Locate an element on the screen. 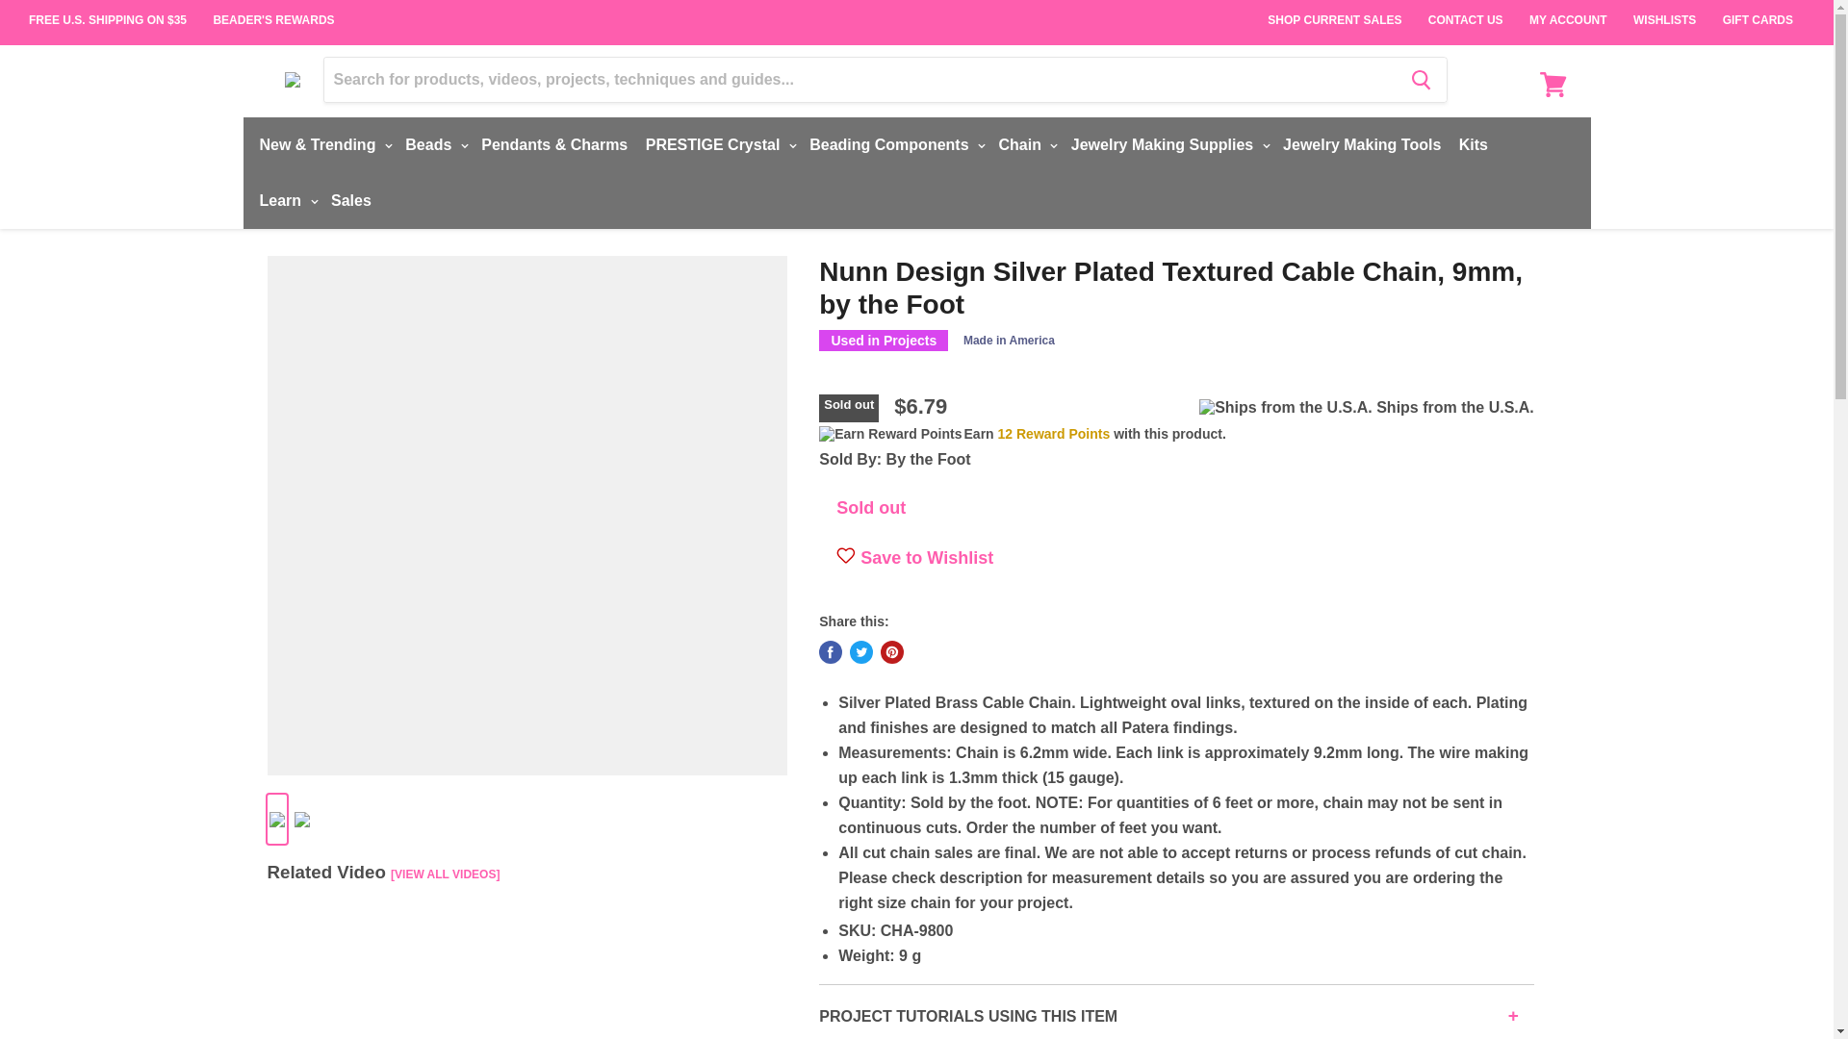  GIFT CARDS is located at coordinates (1758, 12).